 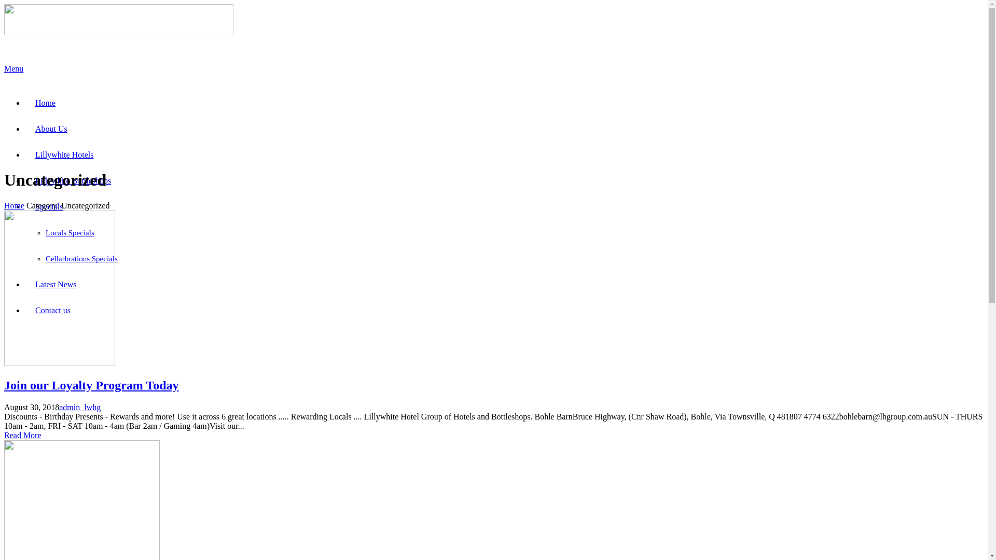 I want to click on Home, so click(x=15, y=205).